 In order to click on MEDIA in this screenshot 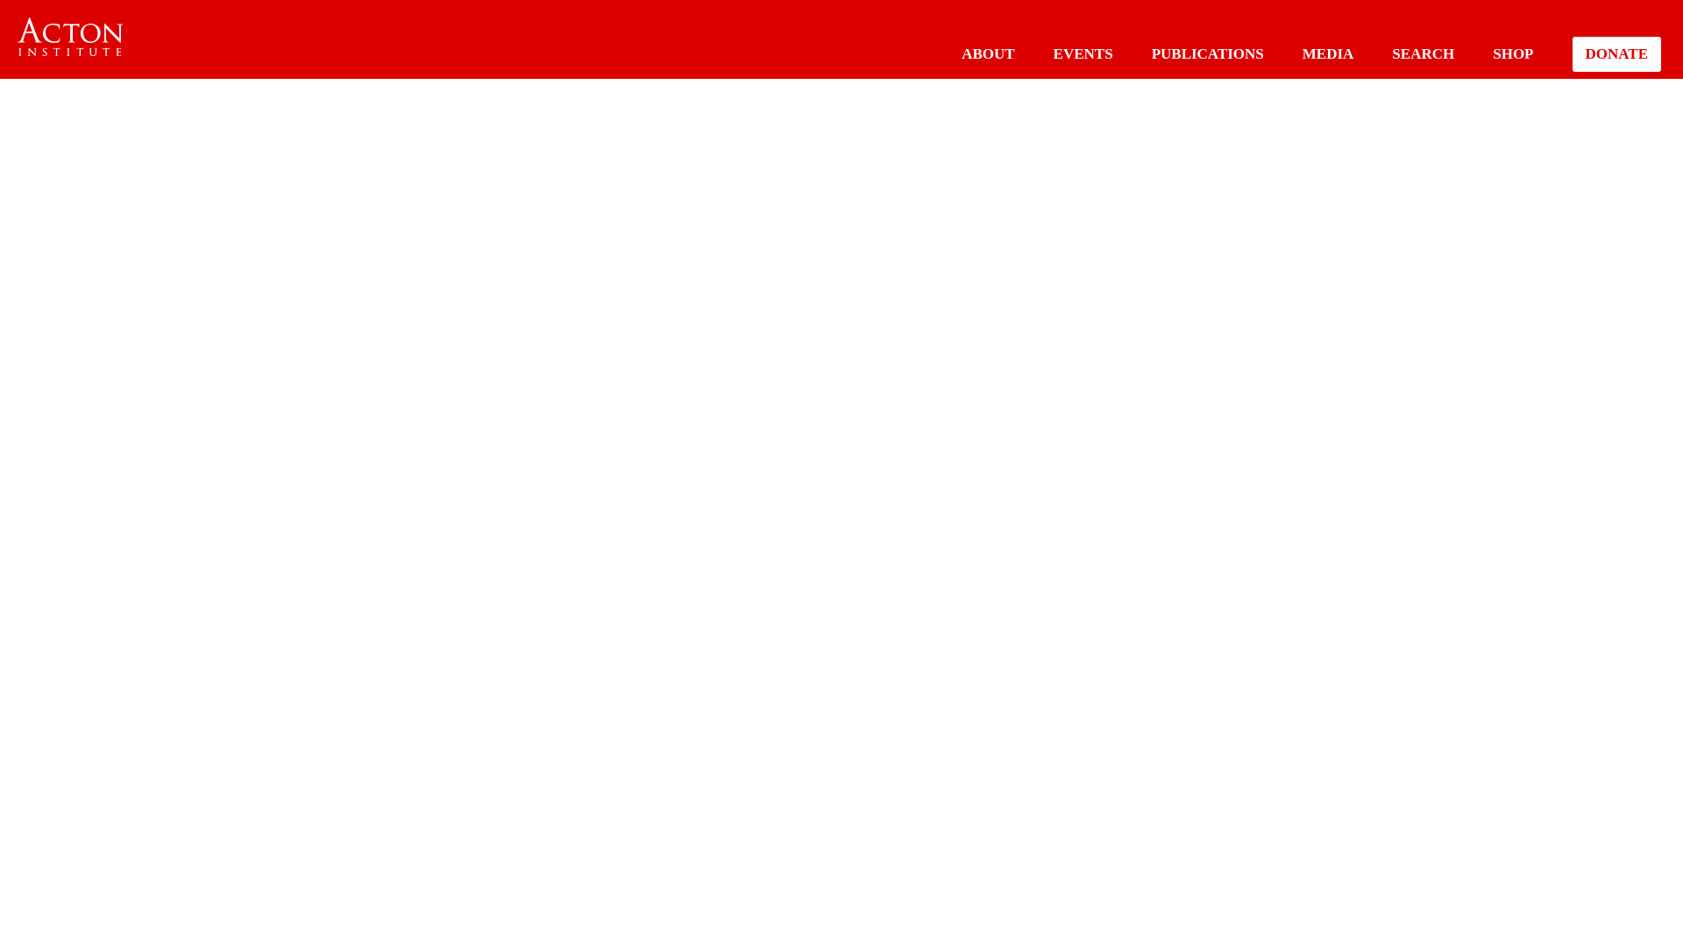, I will do `click(1329, 53)`.